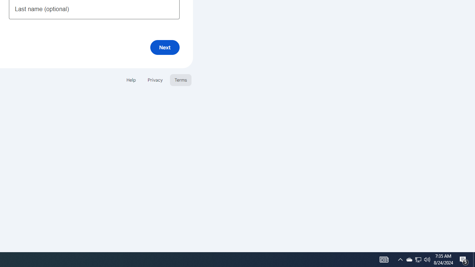 Image resolution: width=475 pixels, height=267 pixels. What do you see at coordinates (155, 79) in the screenshot?
I see `Privacy` at bounding box center [155, 79].